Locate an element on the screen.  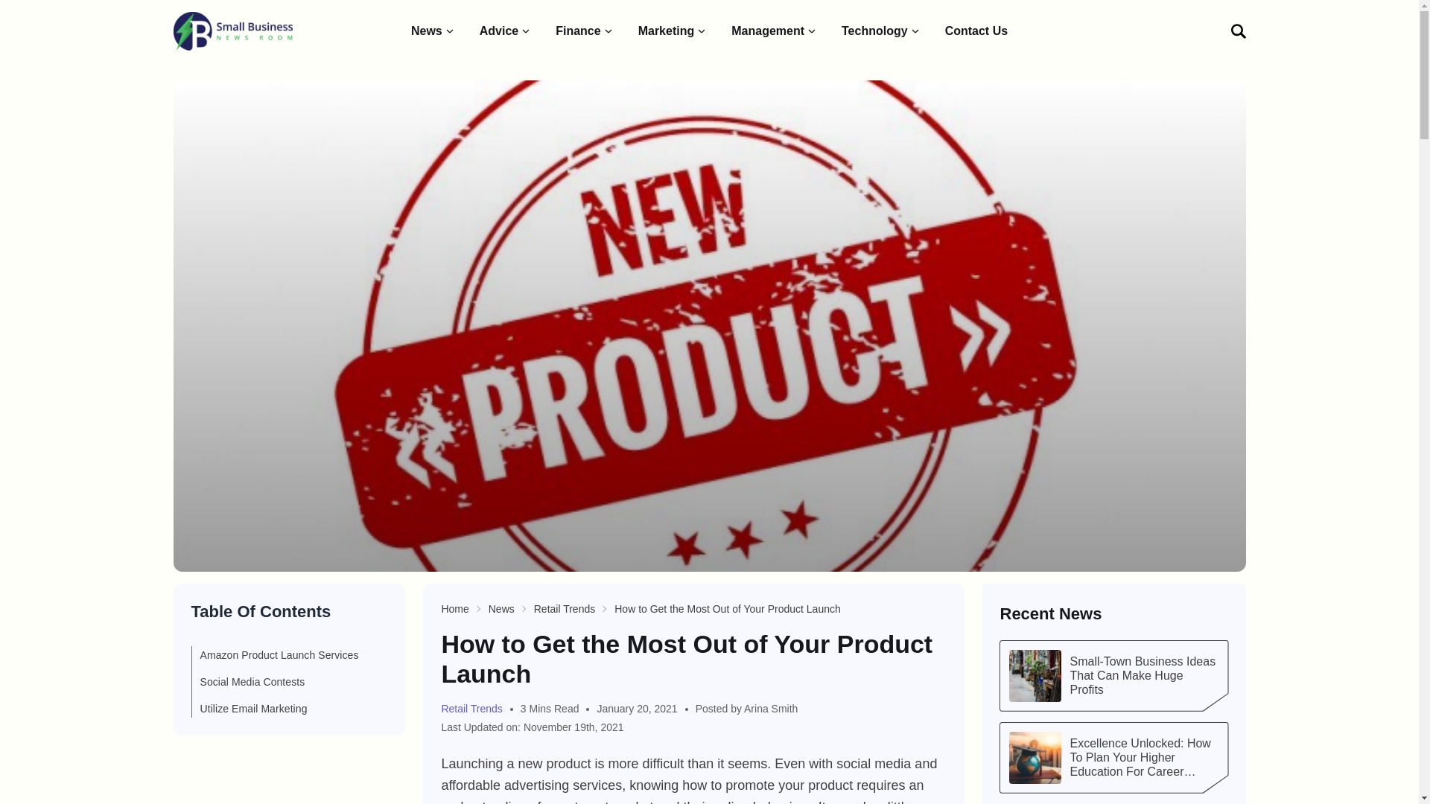
Retail Trends is located at coordinates (564, 609).